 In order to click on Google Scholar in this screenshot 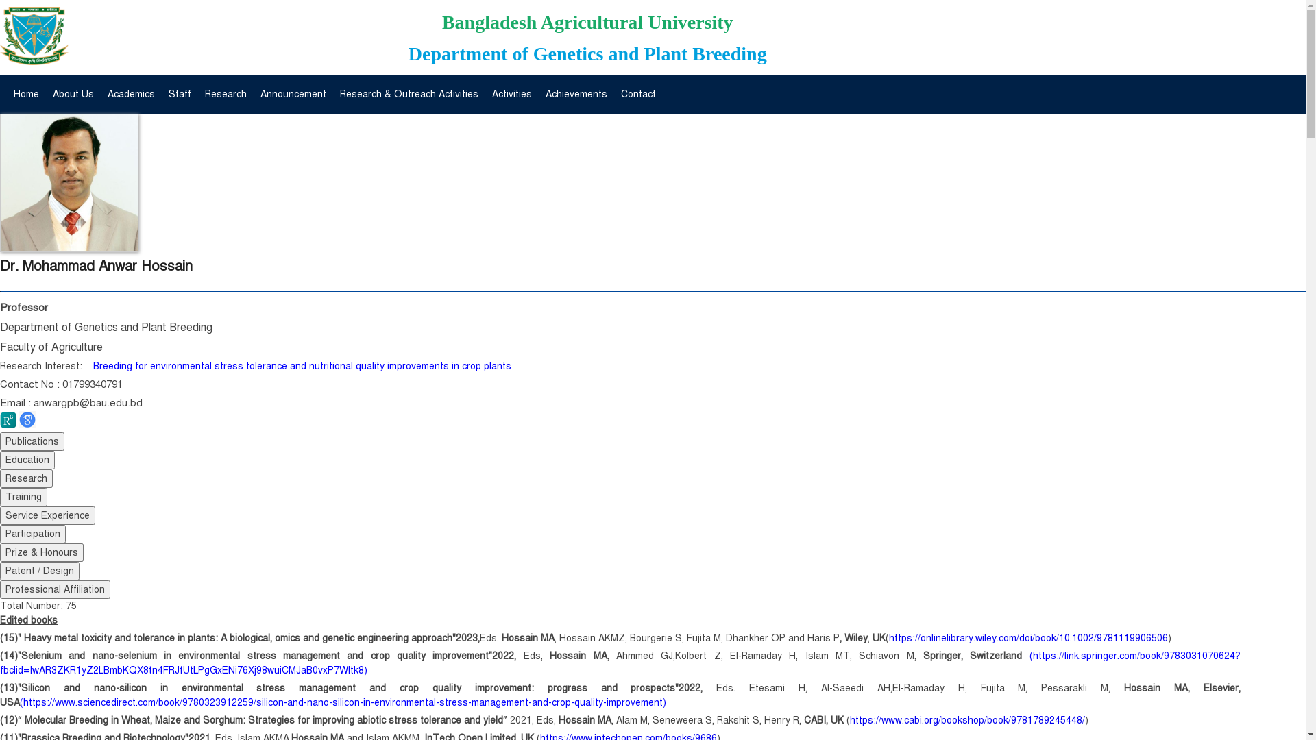, I will do `click(27, 425)`.